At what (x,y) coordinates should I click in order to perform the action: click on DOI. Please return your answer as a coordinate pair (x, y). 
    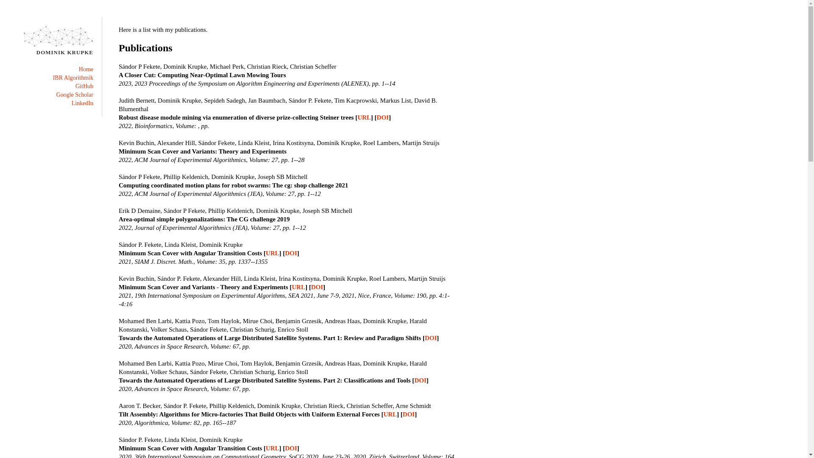
    Looking at the image, I should click on (431, 338).